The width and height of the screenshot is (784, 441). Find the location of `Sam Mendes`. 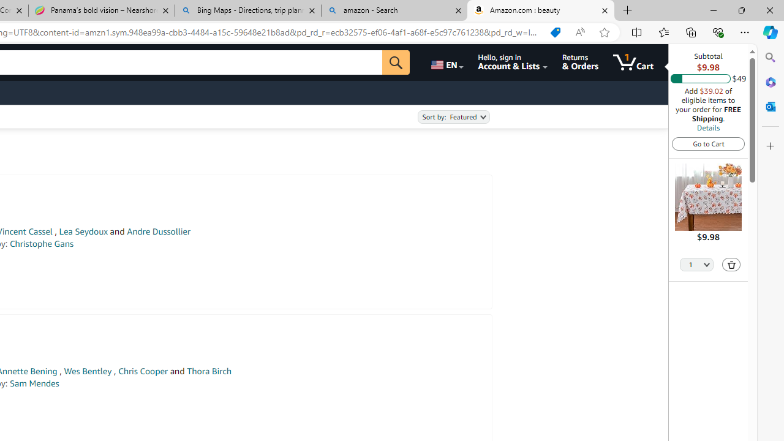

Sam Mendes is located at coordinates (34, 383).